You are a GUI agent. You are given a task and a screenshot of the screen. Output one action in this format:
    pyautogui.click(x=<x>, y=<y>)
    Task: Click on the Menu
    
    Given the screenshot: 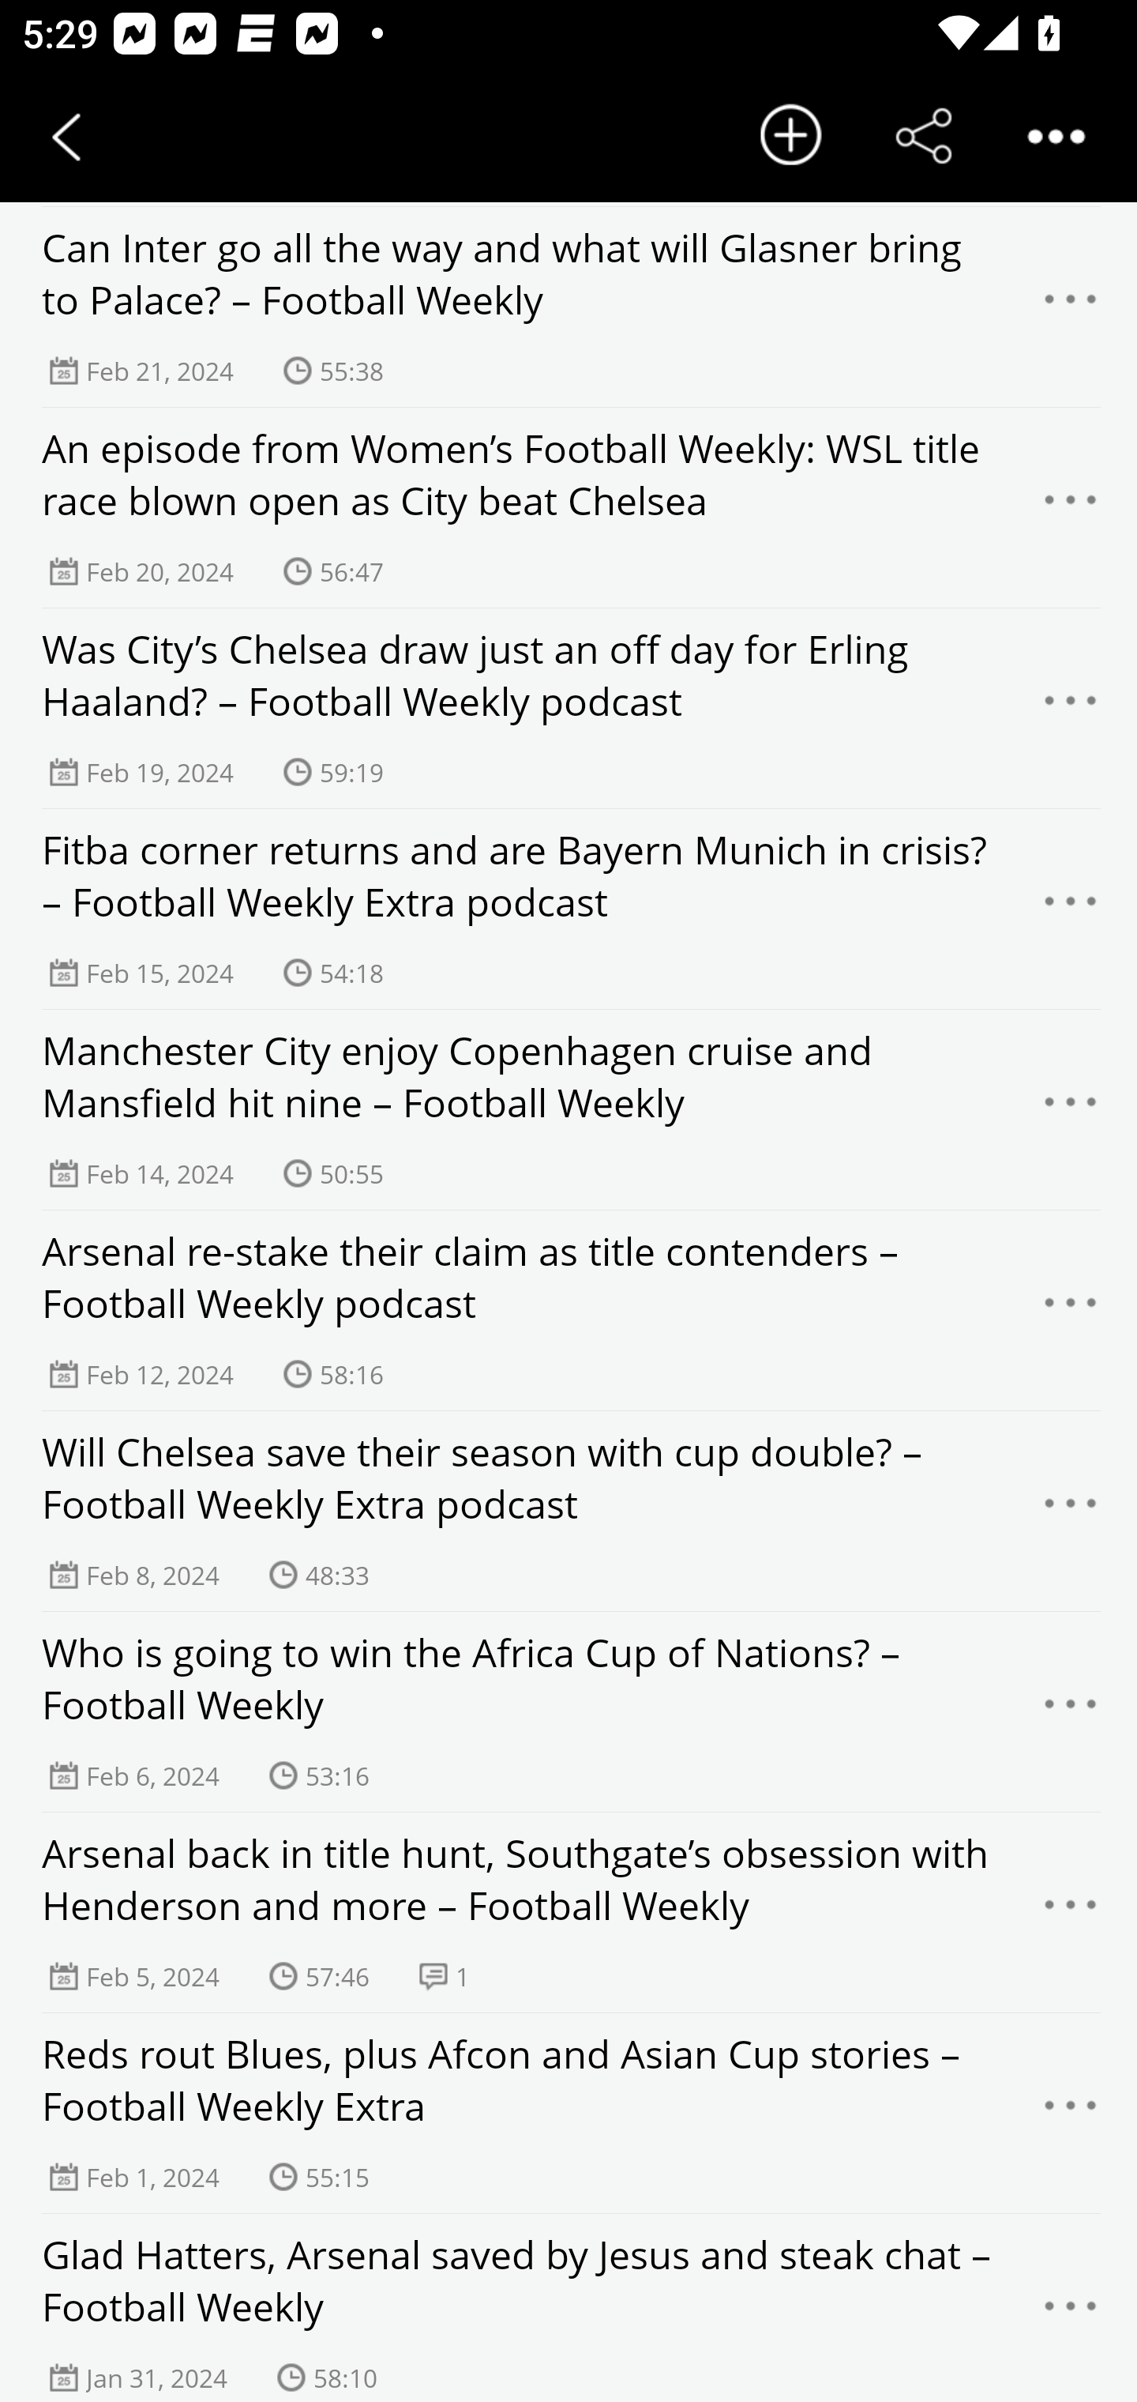 What is the action you would take?
    pyautogui.click(x=1071, y=1912)
    